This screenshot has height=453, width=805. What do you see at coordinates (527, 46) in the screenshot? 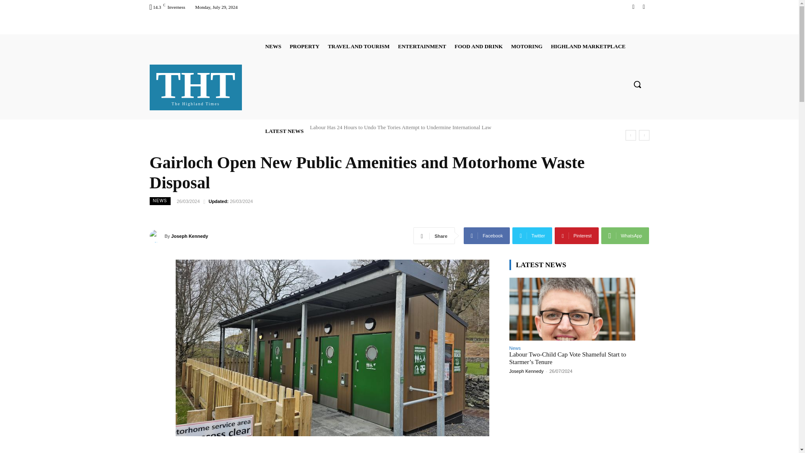
I see `MOTORING` at bounding box center [527, 46].